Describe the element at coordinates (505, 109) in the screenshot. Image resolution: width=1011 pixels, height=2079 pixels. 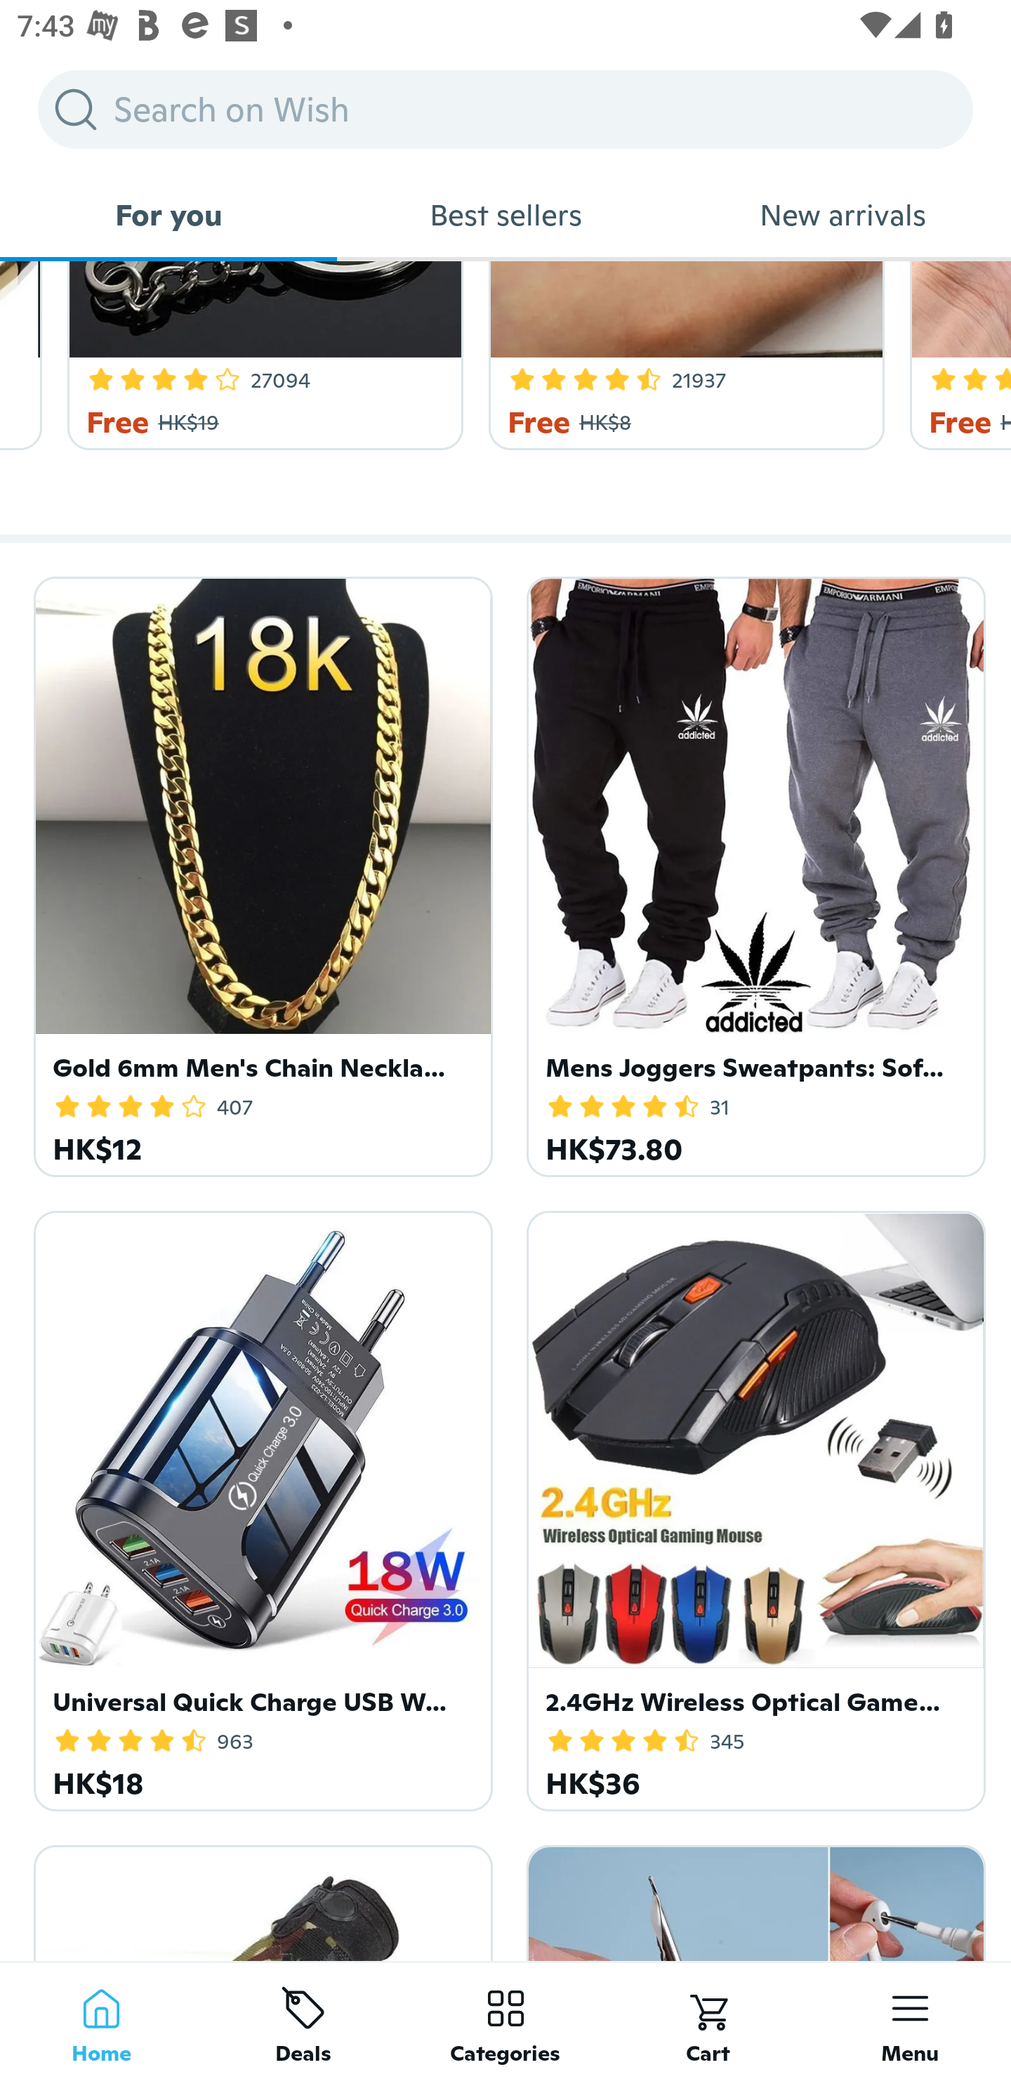
I see `Search on Wish` at that location.